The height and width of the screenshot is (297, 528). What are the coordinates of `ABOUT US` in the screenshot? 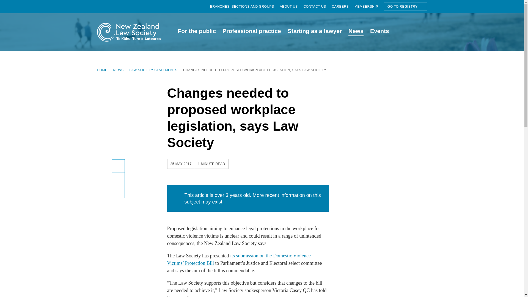 It's located at (291, 7).